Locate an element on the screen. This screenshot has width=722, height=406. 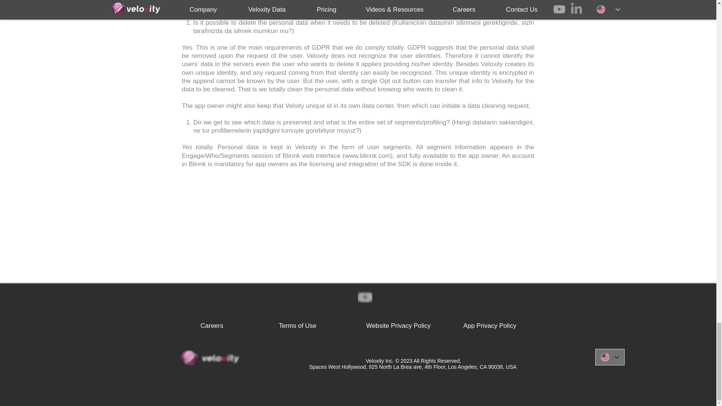
App Privacy Policy is located at coordinates (490, 326).